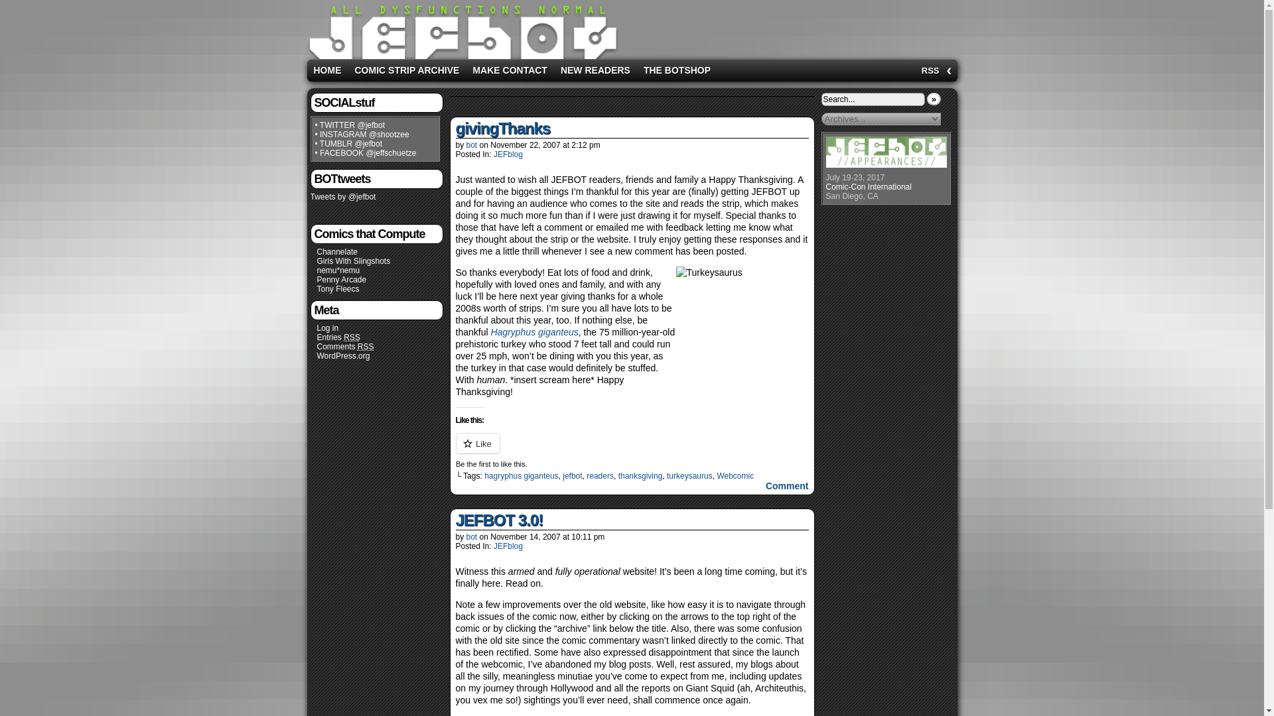 Image resolution: width=1274 pixels, height=716 pixels. What do you see at coordinates (600, 475) in the screenshot?
I see `readers` at bounding box center [600, 475].